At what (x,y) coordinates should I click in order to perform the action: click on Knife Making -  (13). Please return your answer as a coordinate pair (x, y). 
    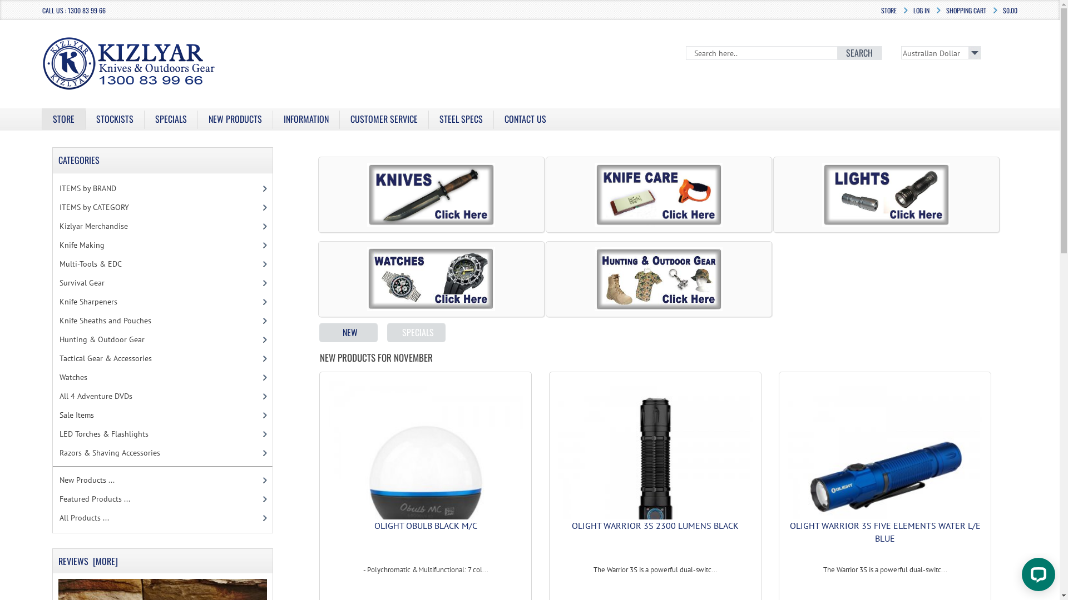
    Looking at the image, I should click on (160, 245).